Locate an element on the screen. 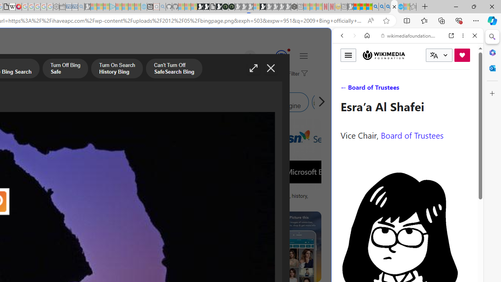  Microsoft Start Gaming - Sleeping is located at coordinates (88, 7).